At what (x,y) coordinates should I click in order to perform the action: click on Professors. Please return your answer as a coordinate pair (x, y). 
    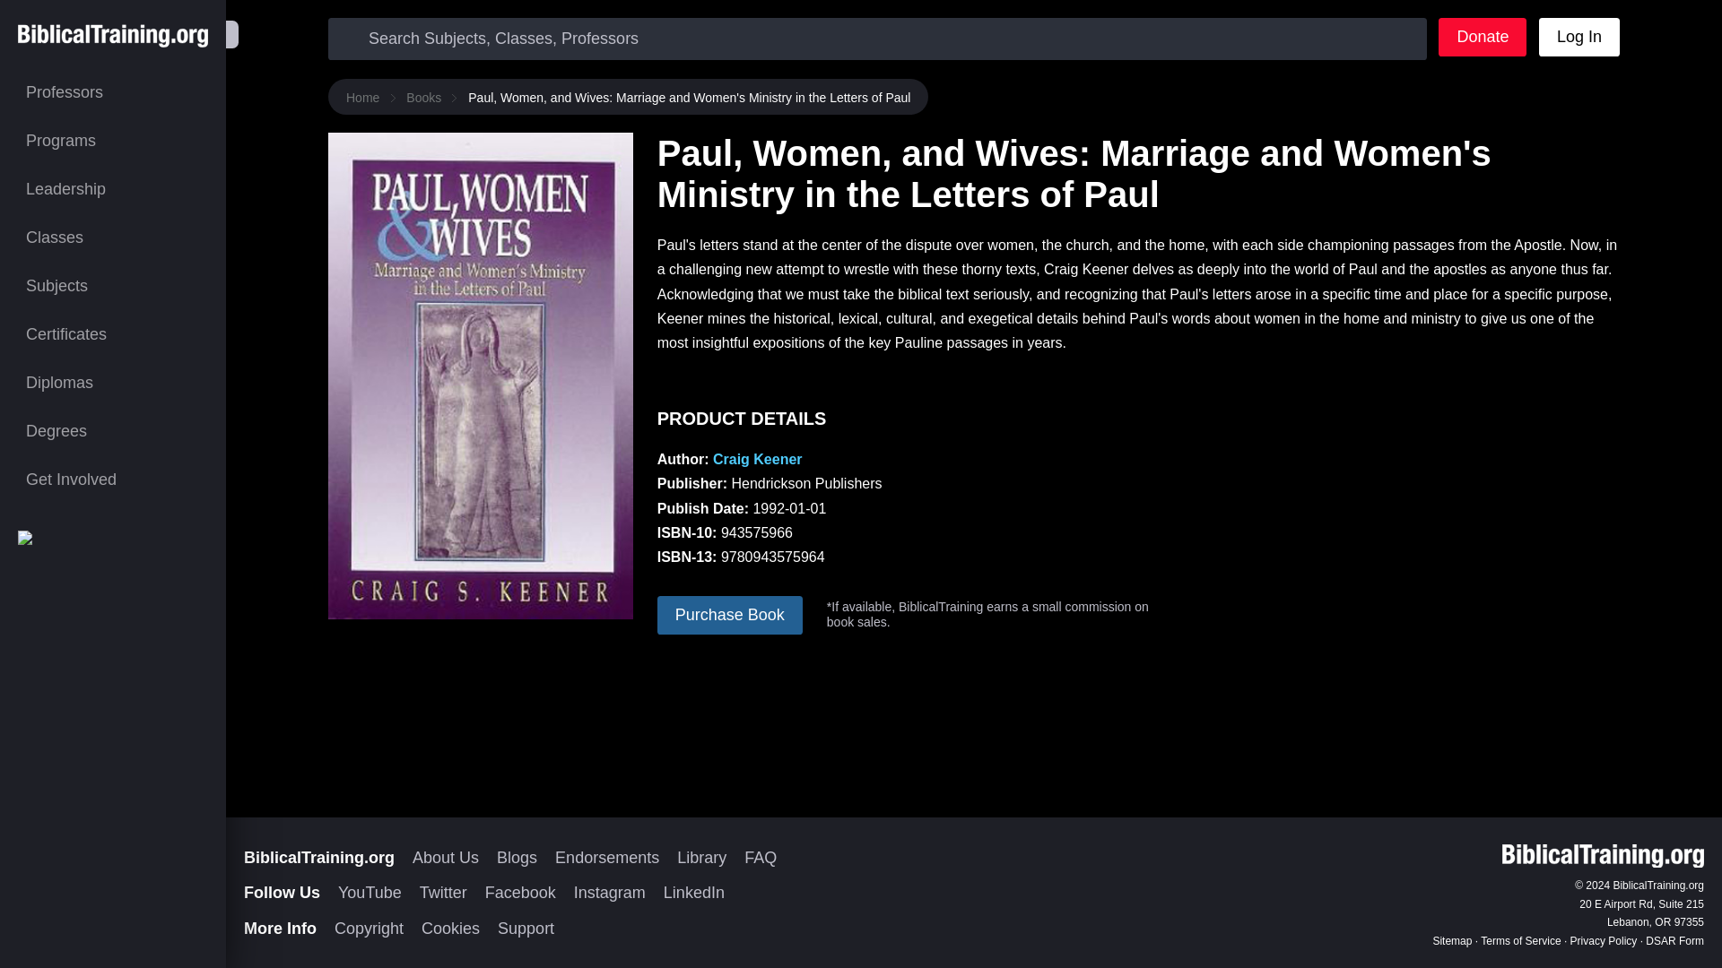
    Looking at the image, I should click on (113, 91).